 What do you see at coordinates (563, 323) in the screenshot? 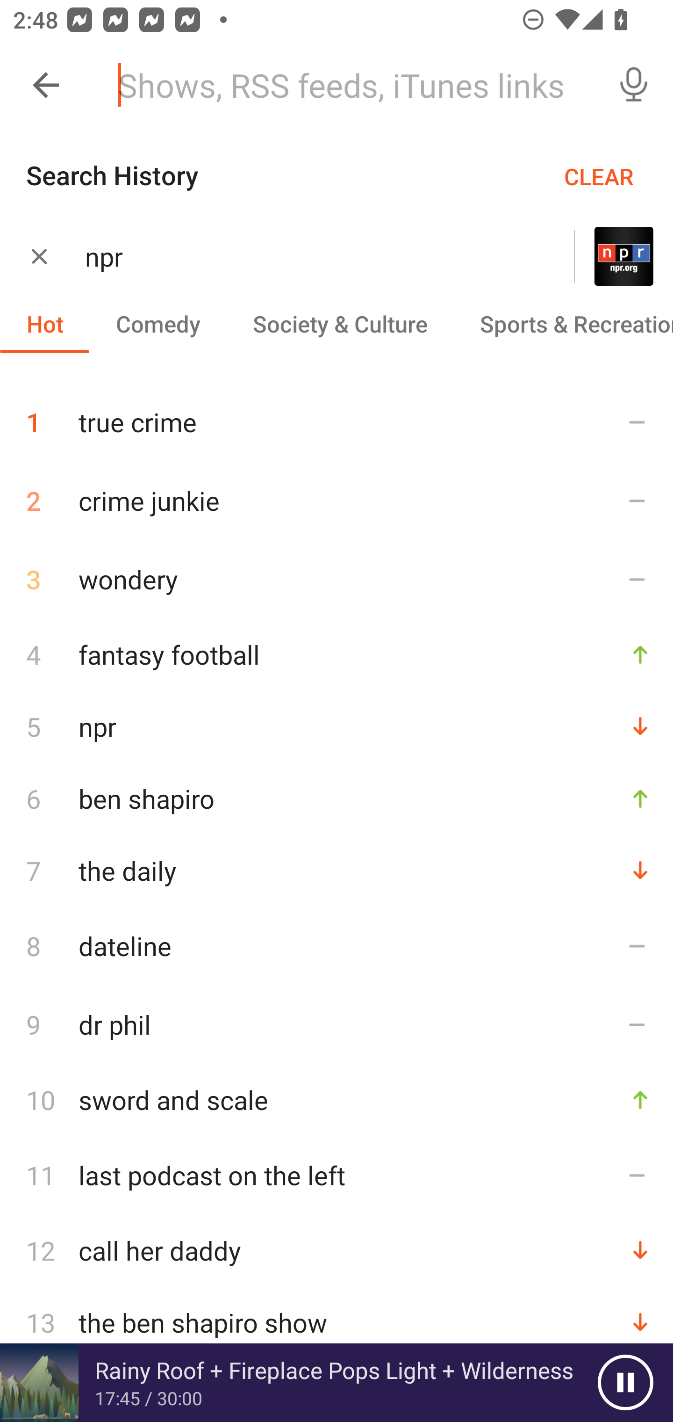
I see `Sports & Recreation` at bounding box center [563, 323].